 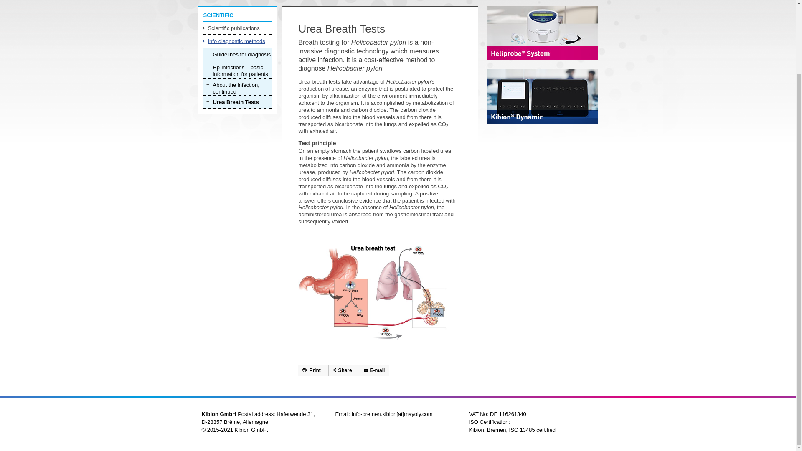 What do you see at coordinates (237, 54) in the screenshot?
I see `Guidelines for diagnosis` at bounding box center [237, 54].